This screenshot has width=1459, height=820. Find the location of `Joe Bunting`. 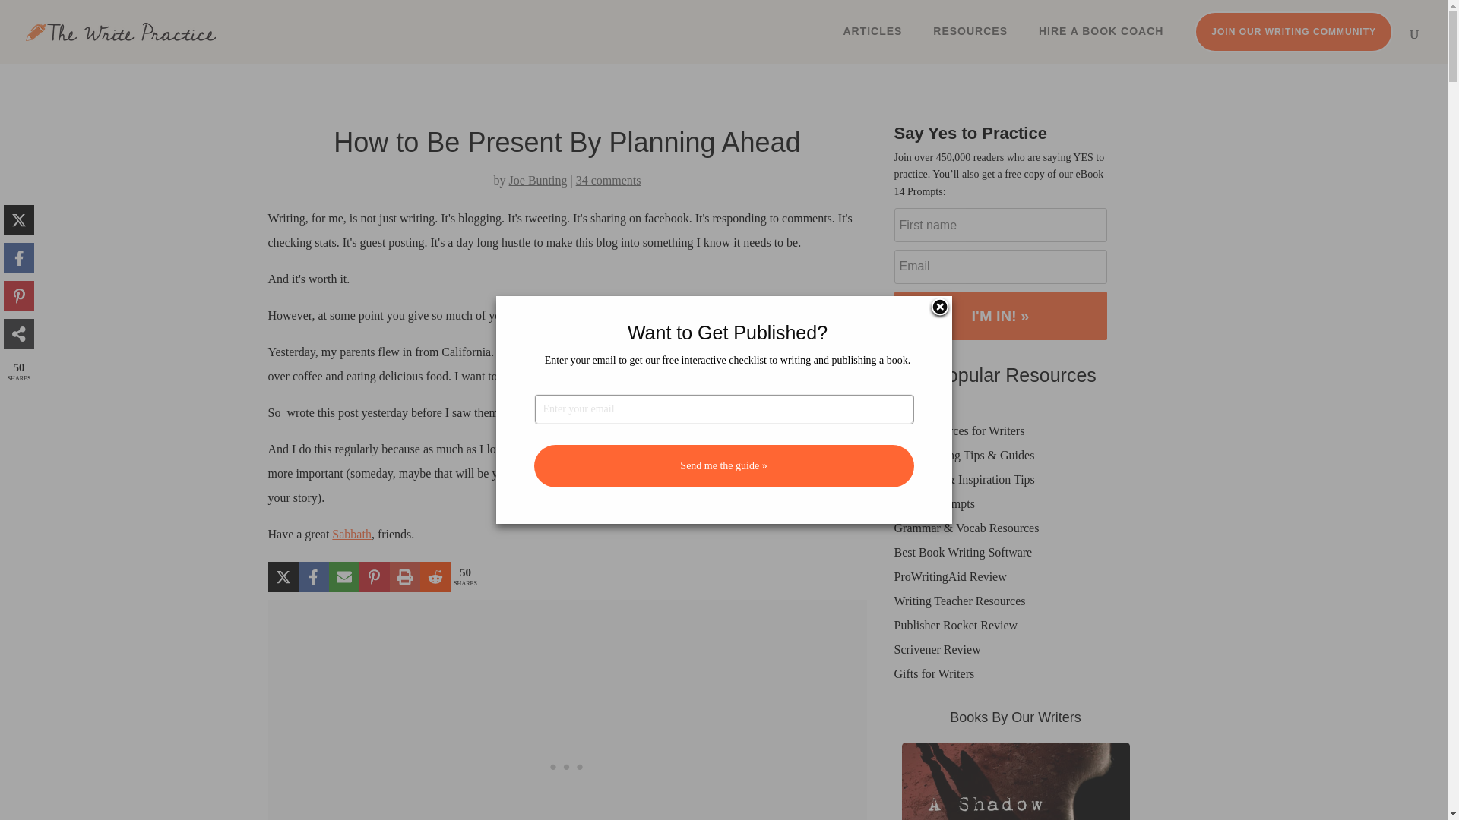

Joe Bunting is located at coordinates (538, 180).